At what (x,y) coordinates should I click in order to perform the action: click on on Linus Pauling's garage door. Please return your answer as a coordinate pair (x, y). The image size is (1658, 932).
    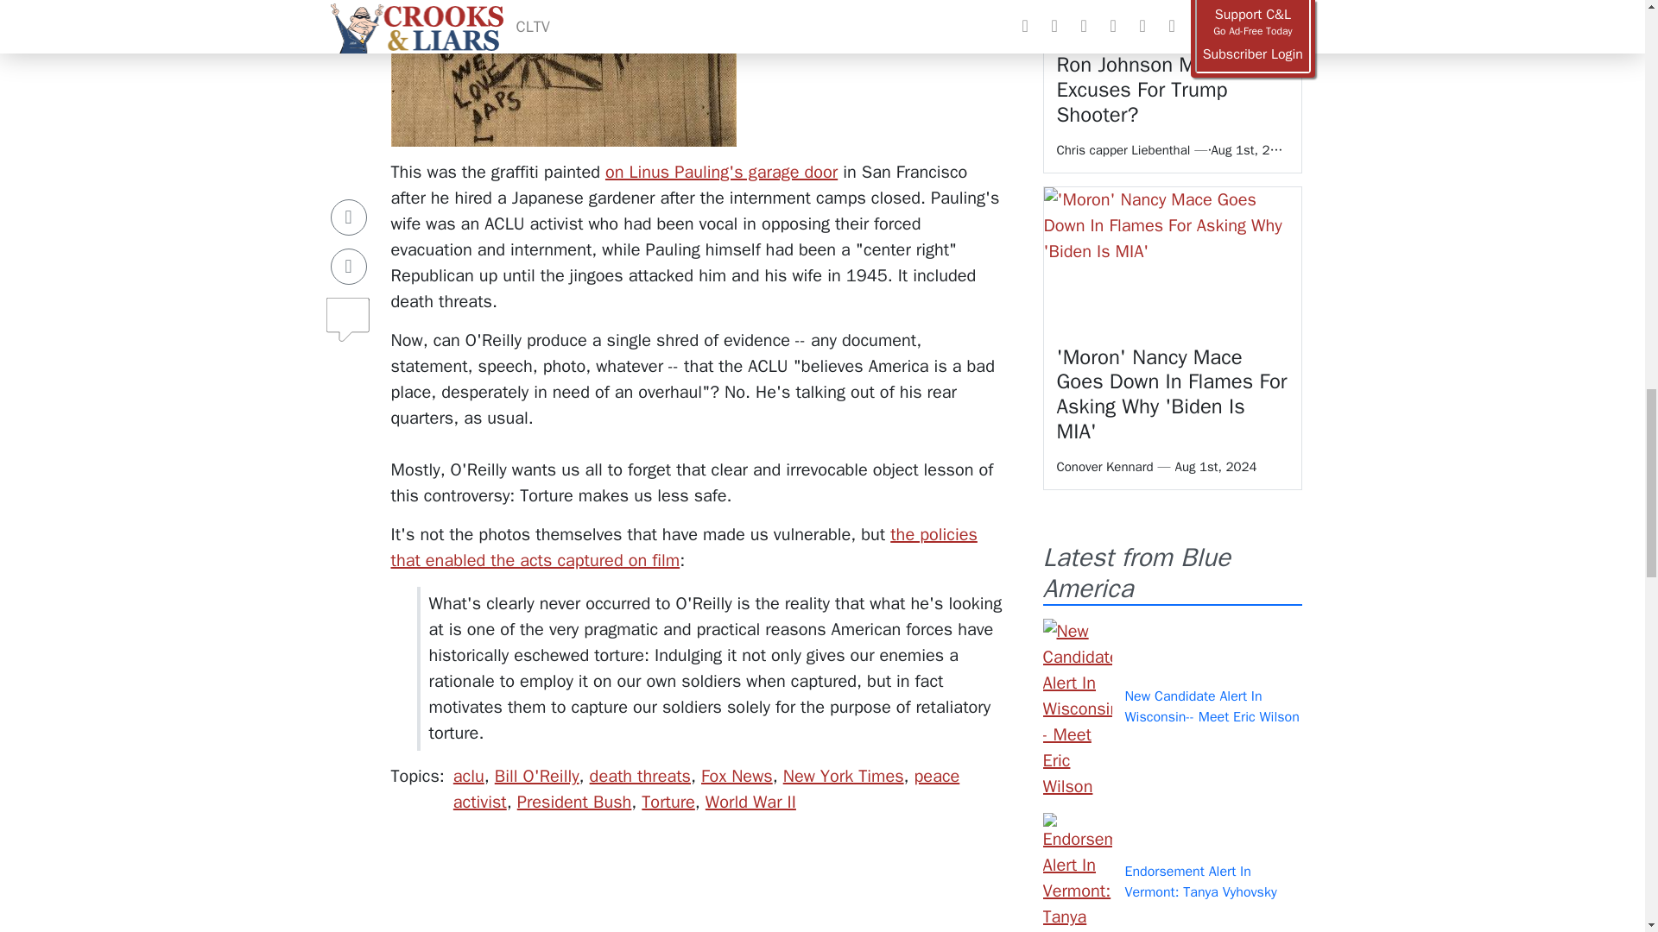
    Looking at the image, I should click on (720, 171).